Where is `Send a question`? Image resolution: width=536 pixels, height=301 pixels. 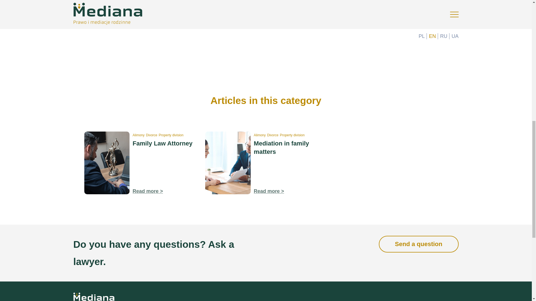
Send a question is located at coordinates (419, 244).